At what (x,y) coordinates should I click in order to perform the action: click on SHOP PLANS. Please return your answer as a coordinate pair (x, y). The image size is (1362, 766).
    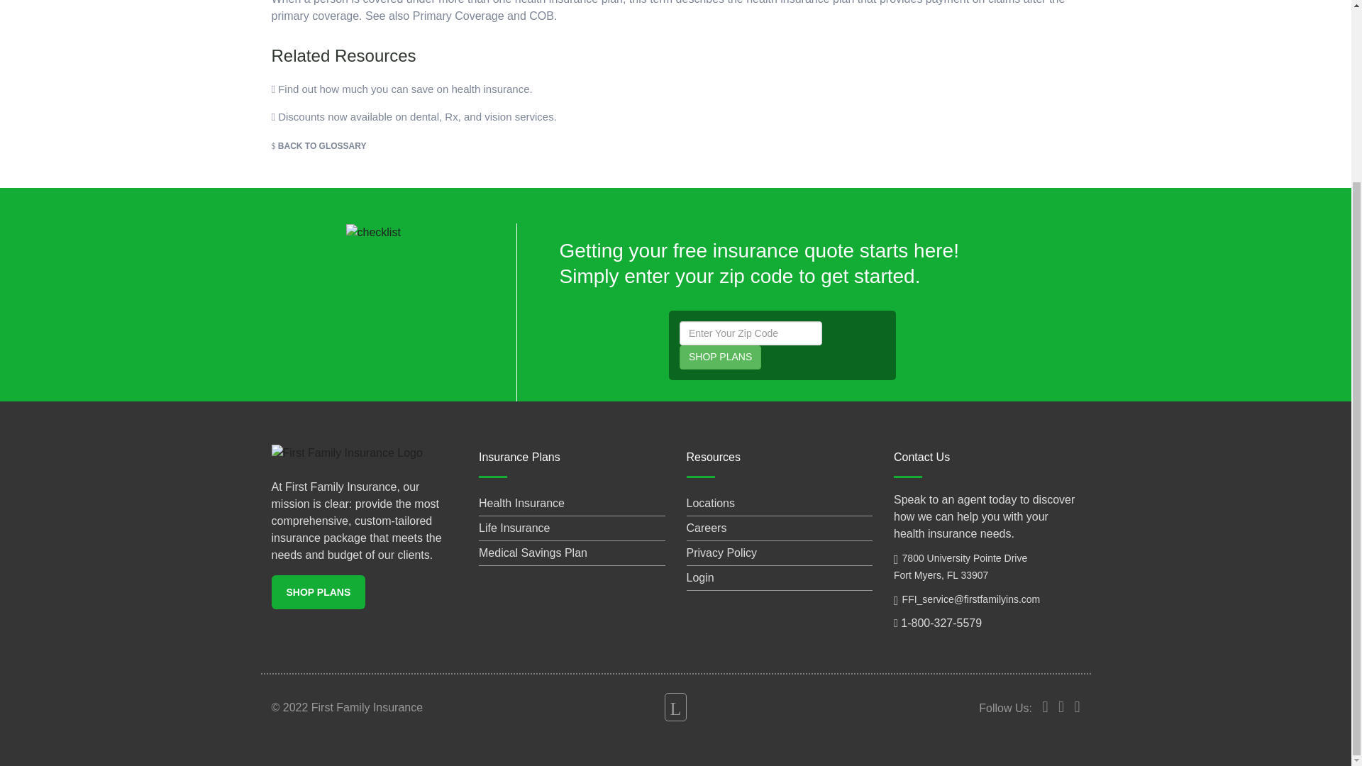
    Looking at the image, I should click on (721, 357).